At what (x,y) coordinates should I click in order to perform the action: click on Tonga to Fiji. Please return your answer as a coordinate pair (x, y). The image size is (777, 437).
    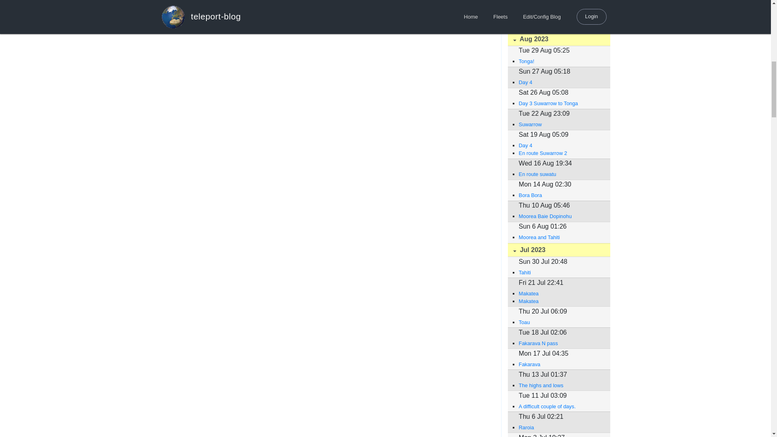
    Looking at the image, I should click on (560, 1).